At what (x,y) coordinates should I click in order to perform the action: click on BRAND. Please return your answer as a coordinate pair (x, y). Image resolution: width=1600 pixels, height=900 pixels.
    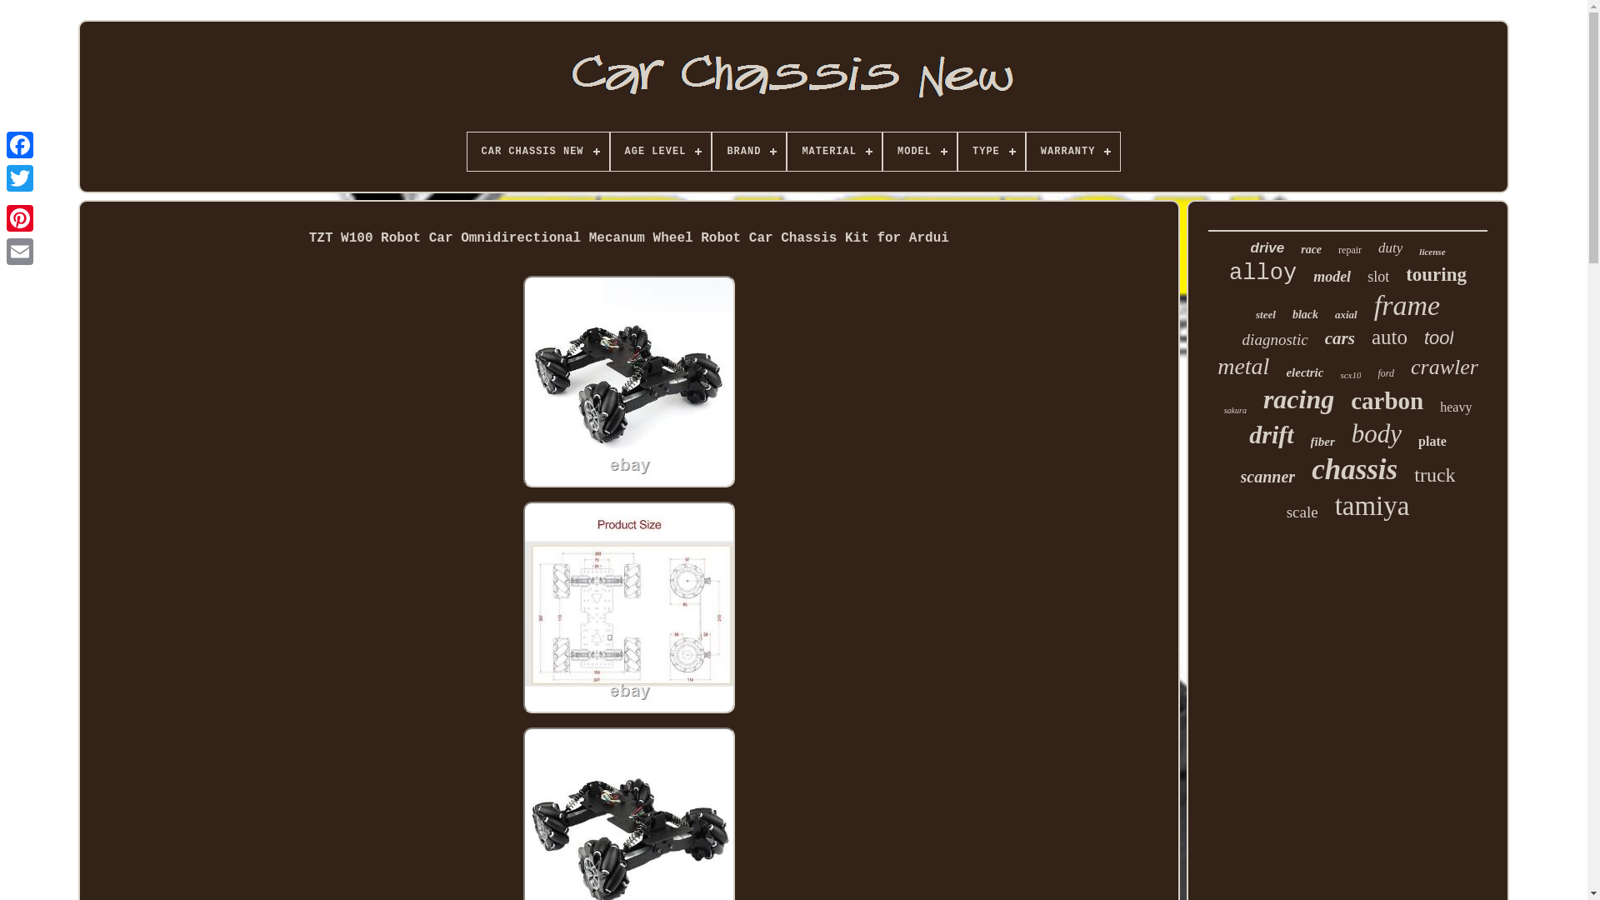
    Looking at the image, I should click on (748, 152).